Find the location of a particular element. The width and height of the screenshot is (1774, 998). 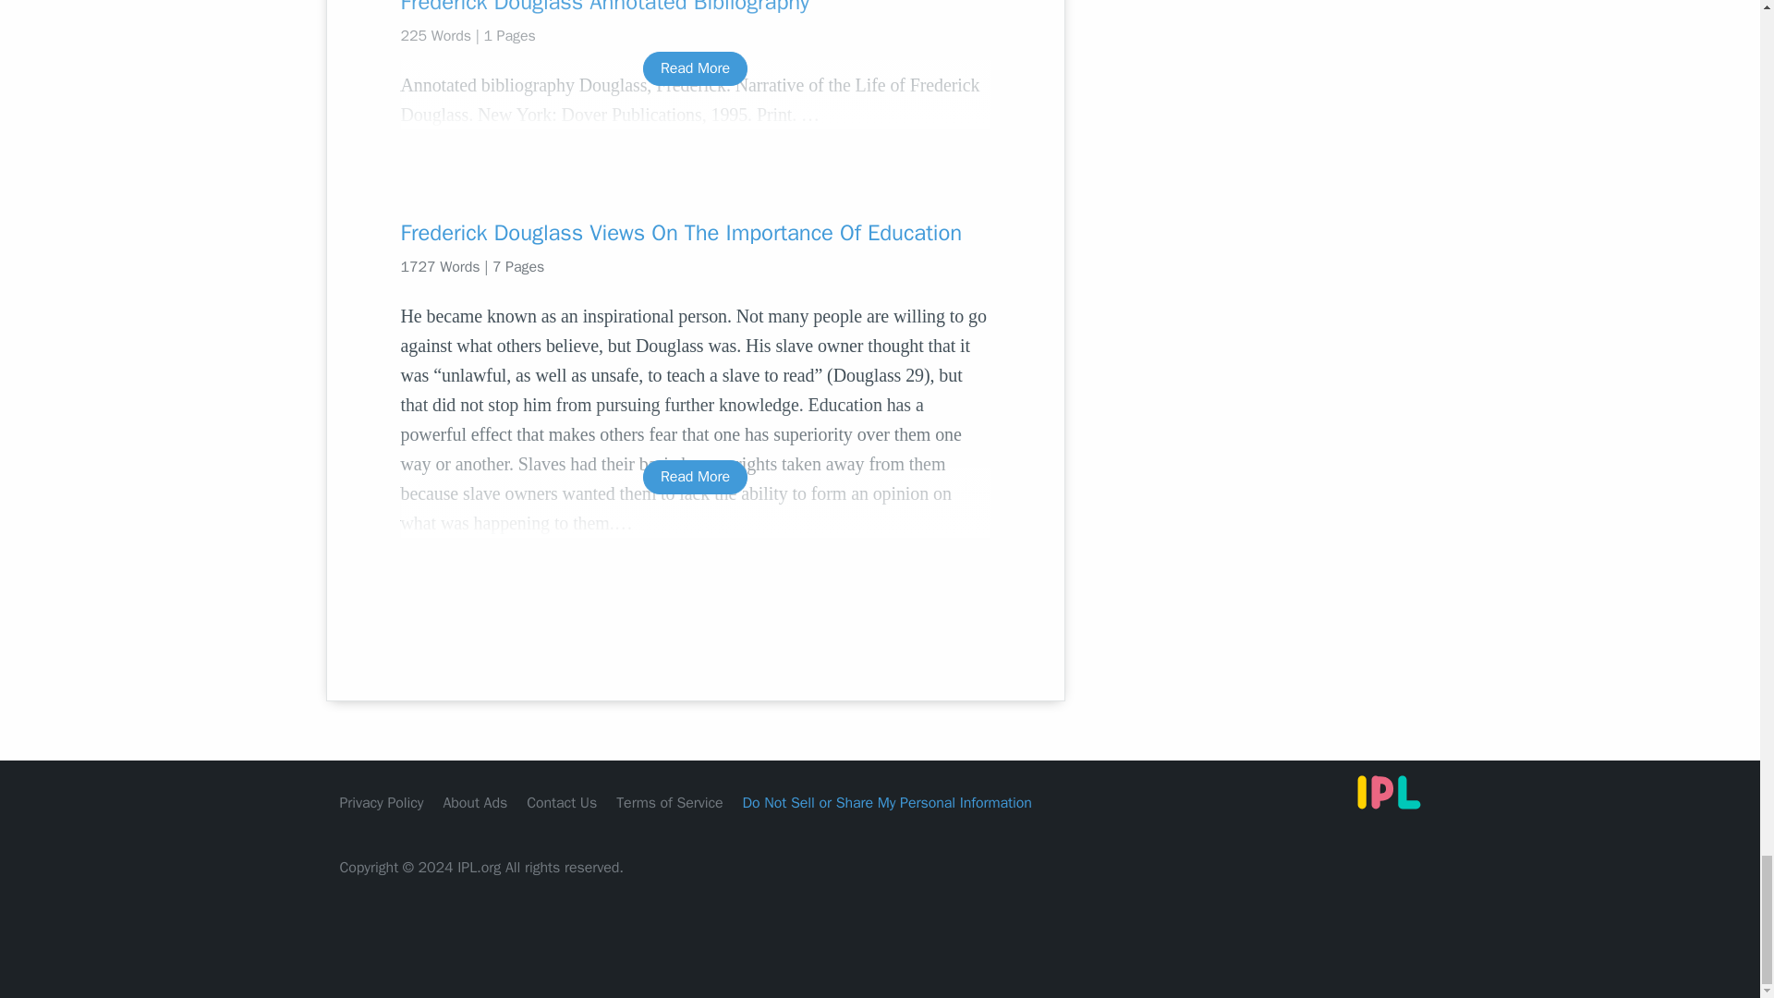

About Ads is located at coordinates (475, 802).